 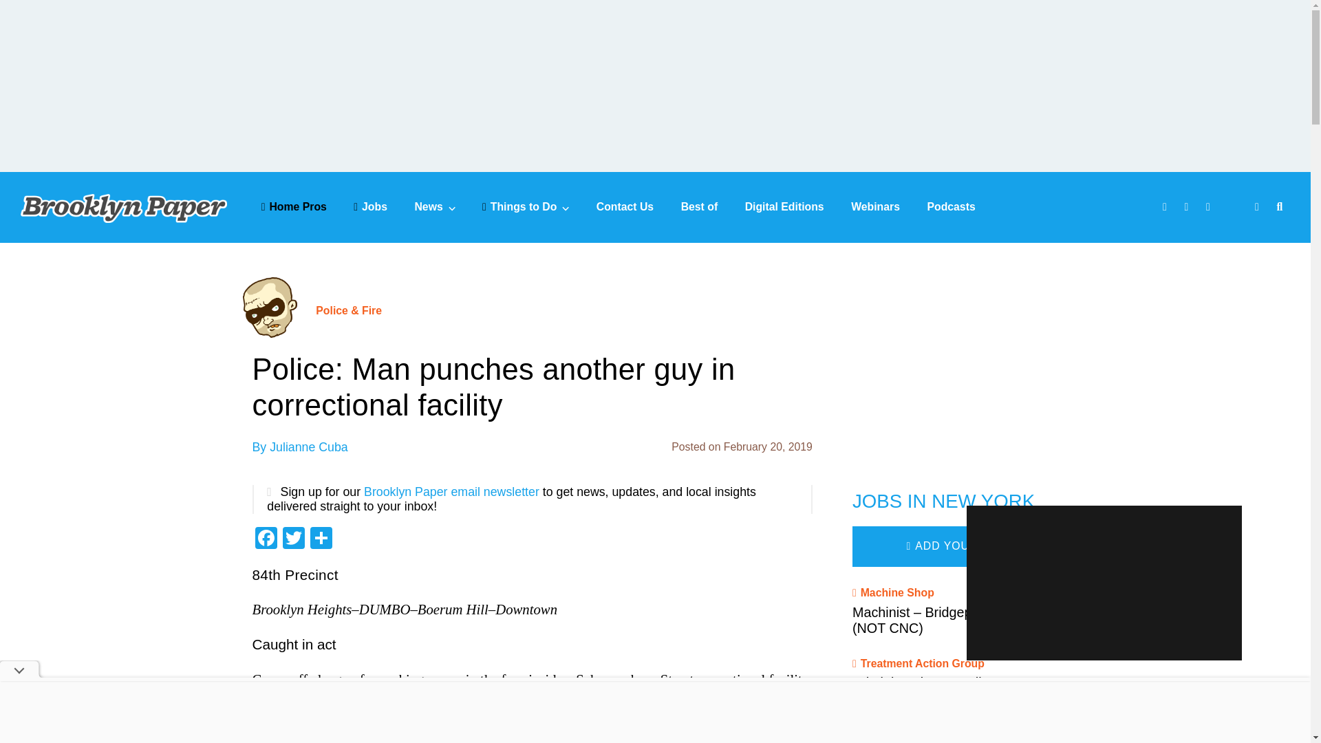 What do you see at coordinates (292, 539) in the screenshot?
I see `Twitter` at bounding box center [292, 539].